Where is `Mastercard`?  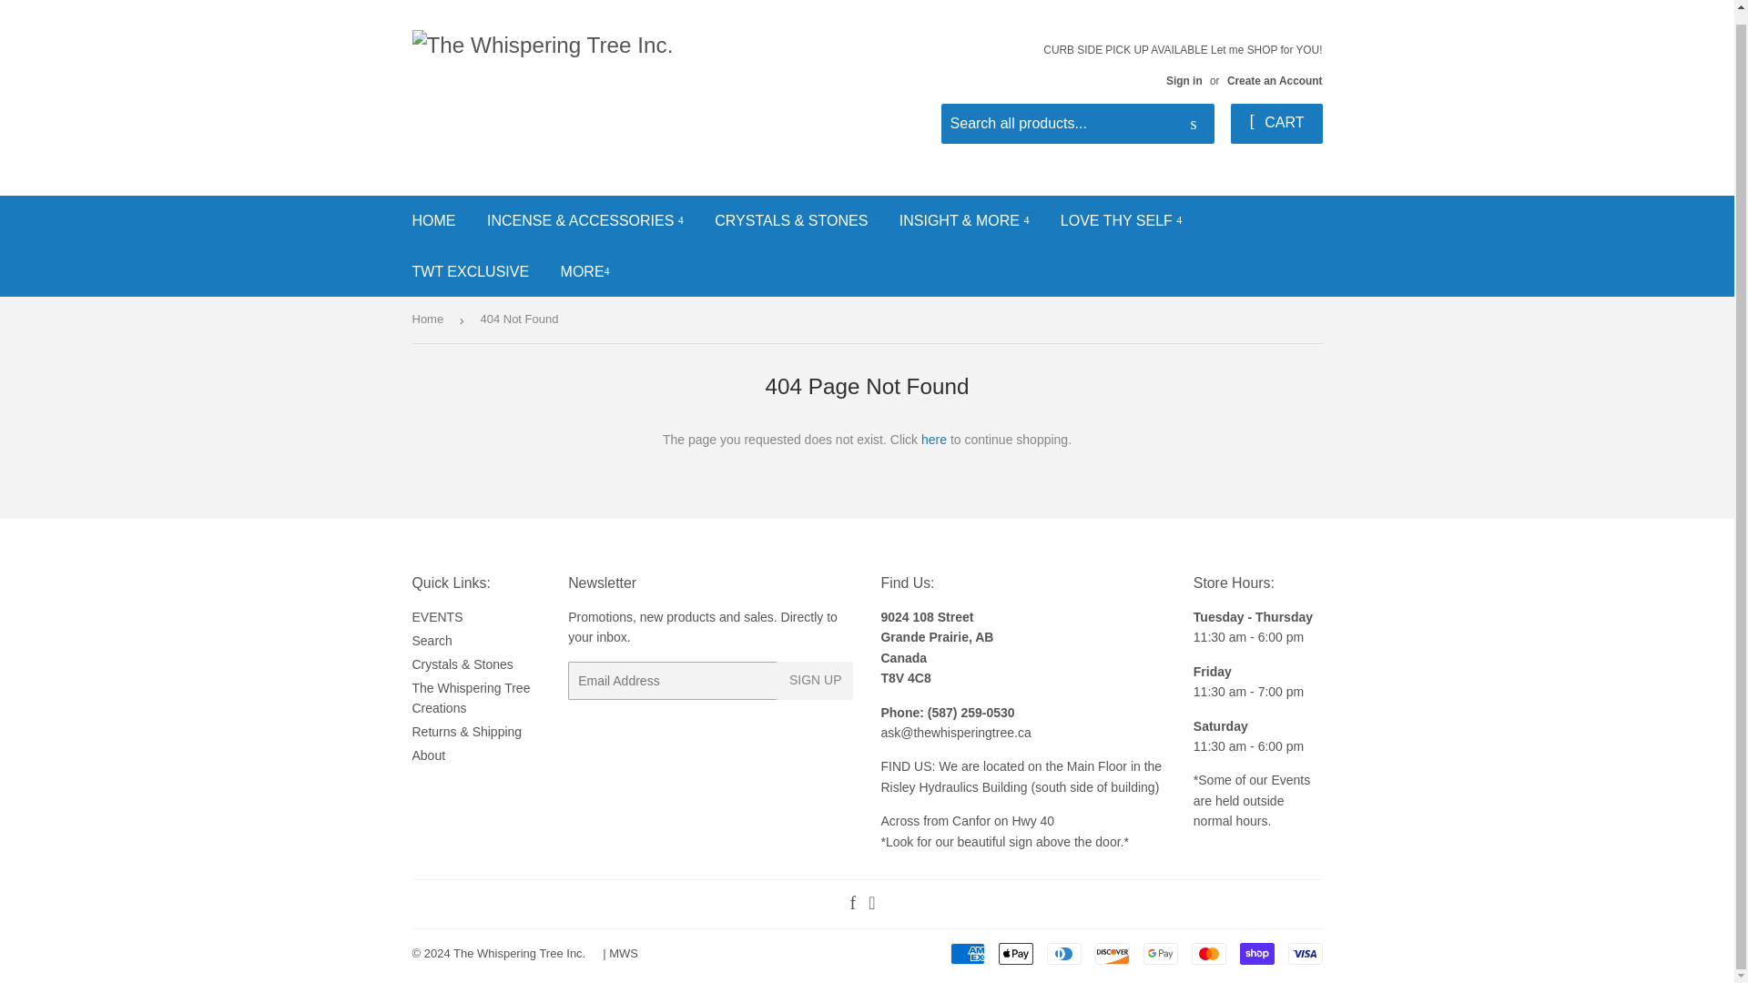 Mastercard is located at coordinates (1207, 953).